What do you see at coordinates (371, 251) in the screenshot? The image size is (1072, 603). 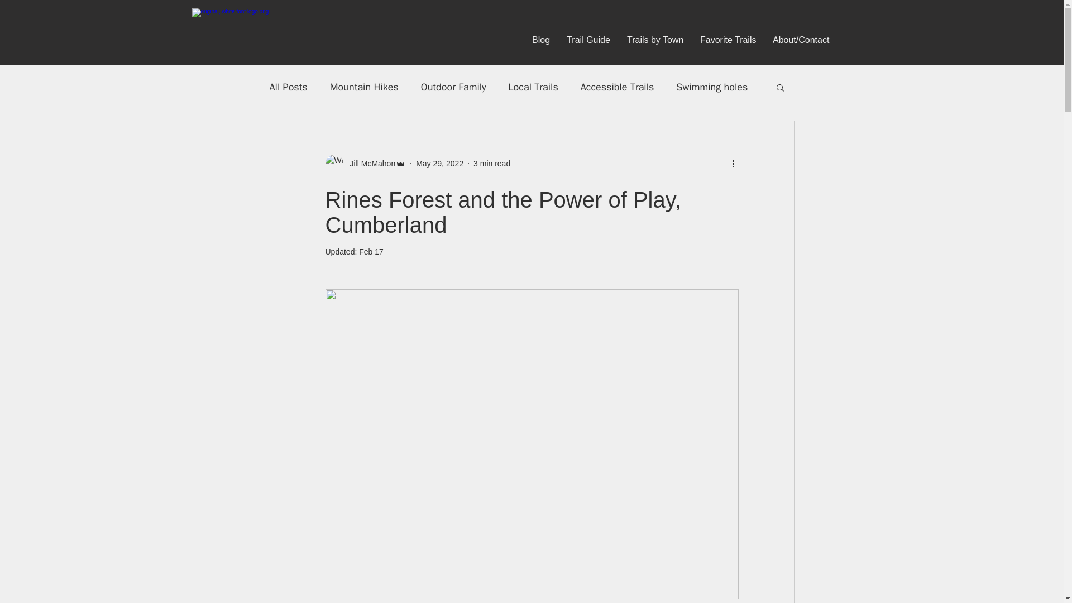 I see `Feb 17` at bounding box center [371, 251].